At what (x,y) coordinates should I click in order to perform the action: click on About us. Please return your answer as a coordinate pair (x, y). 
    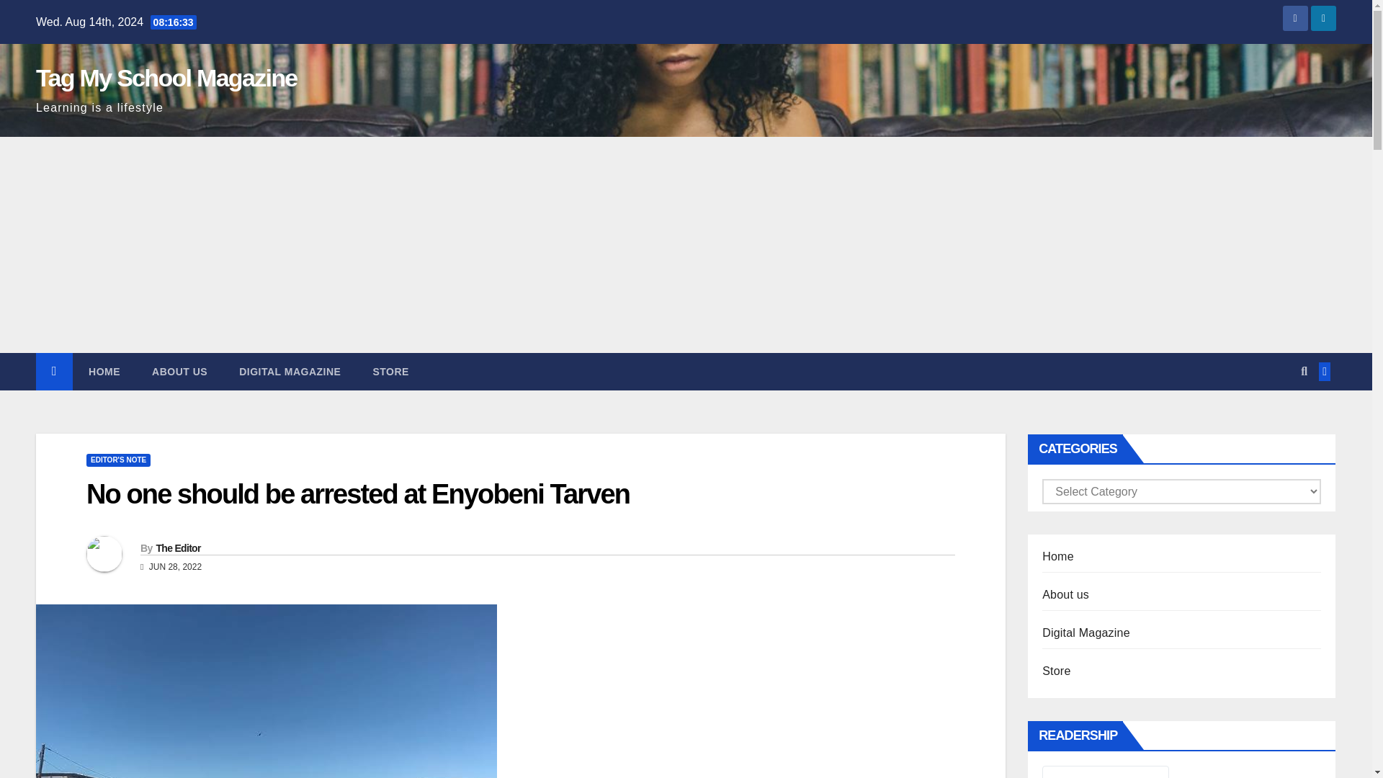
    Looking at the image, I should click on (179, 372).